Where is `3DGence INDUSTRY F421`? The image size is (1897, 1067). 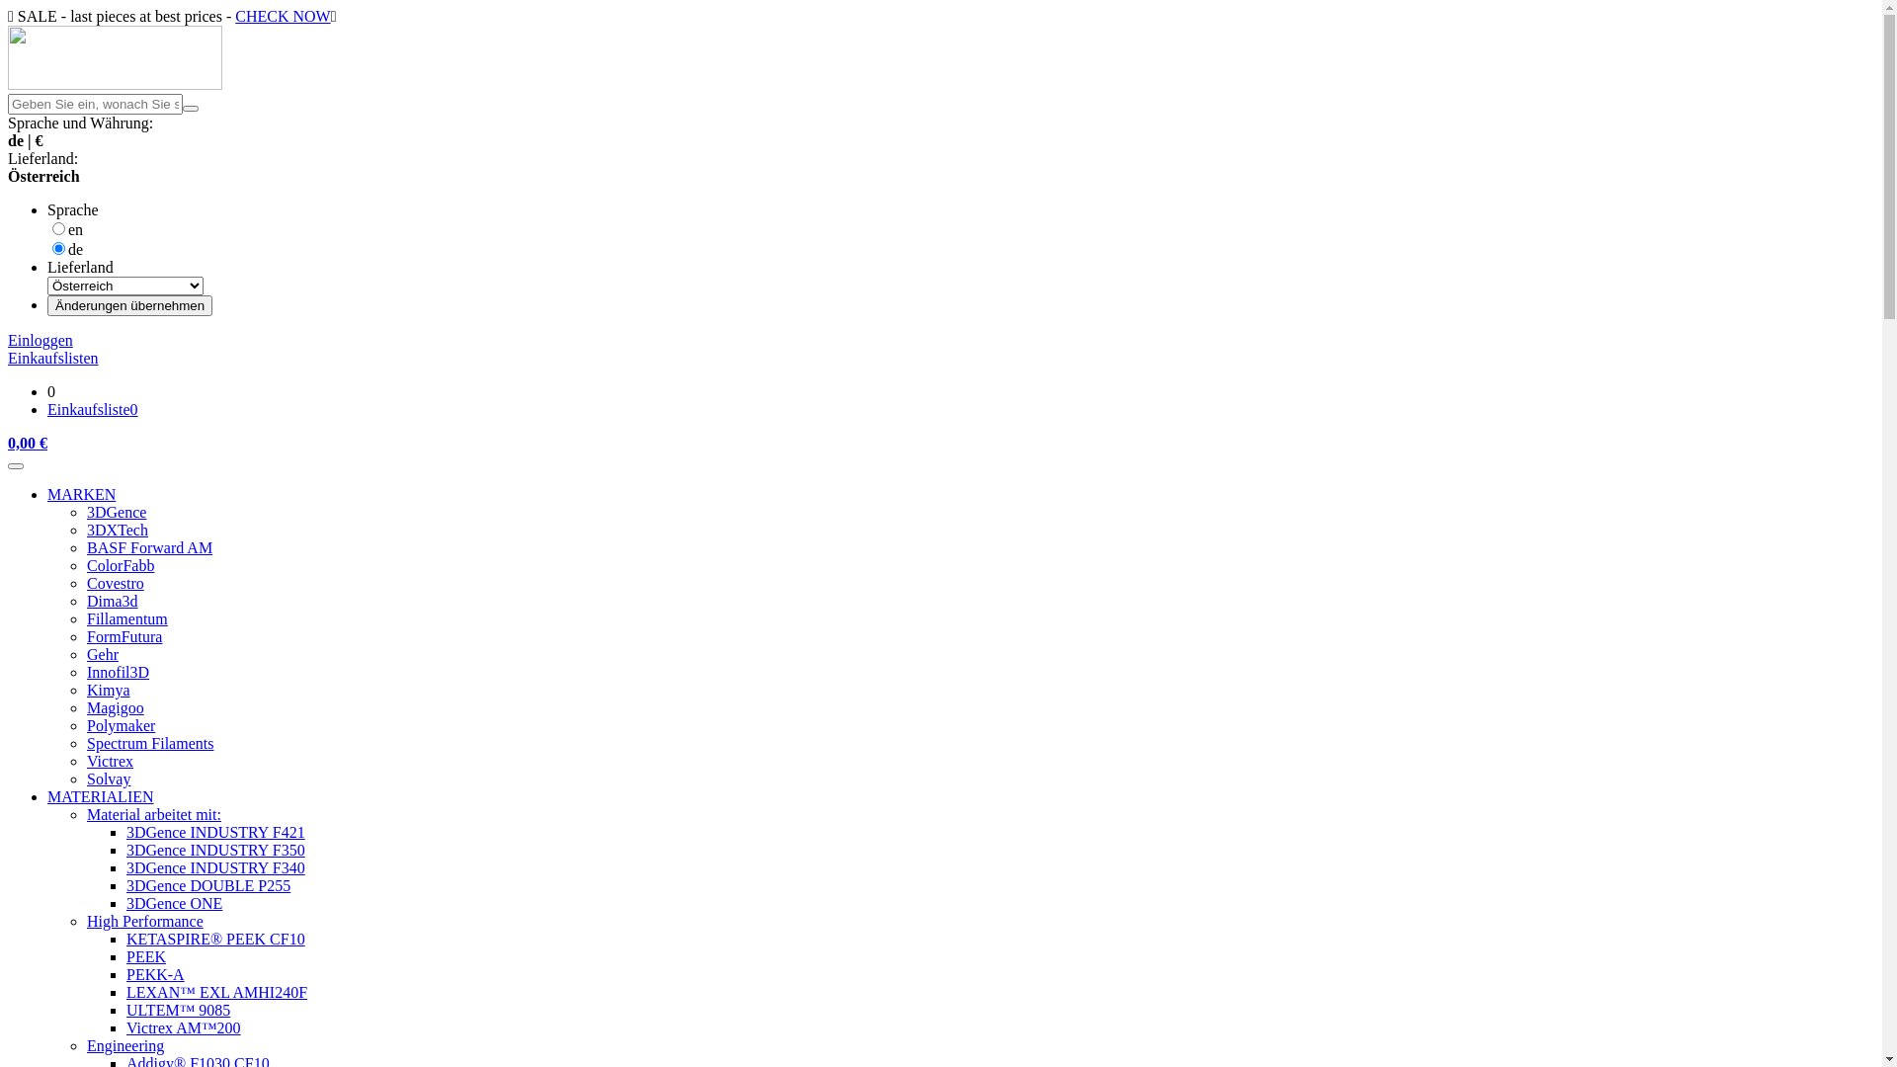
3DGence INDUSTRY F421 is located at coordinates (215, 832).